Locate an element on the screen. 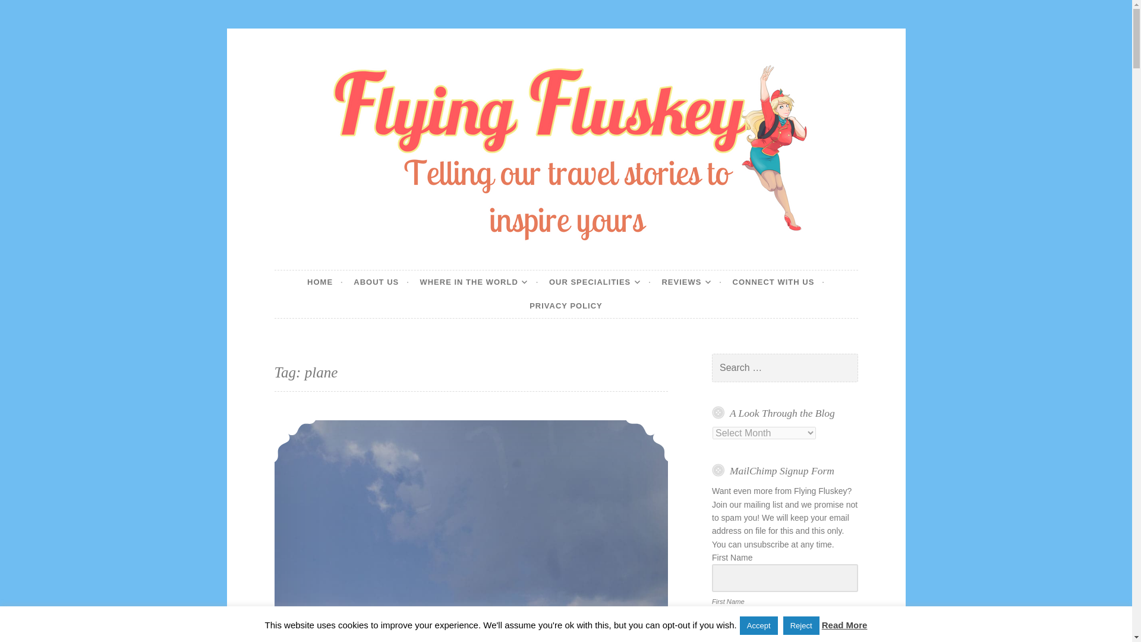 This screenshot has width=1141, height=642. WHERE IN THE WORLD is located at coordinates (479, 282).